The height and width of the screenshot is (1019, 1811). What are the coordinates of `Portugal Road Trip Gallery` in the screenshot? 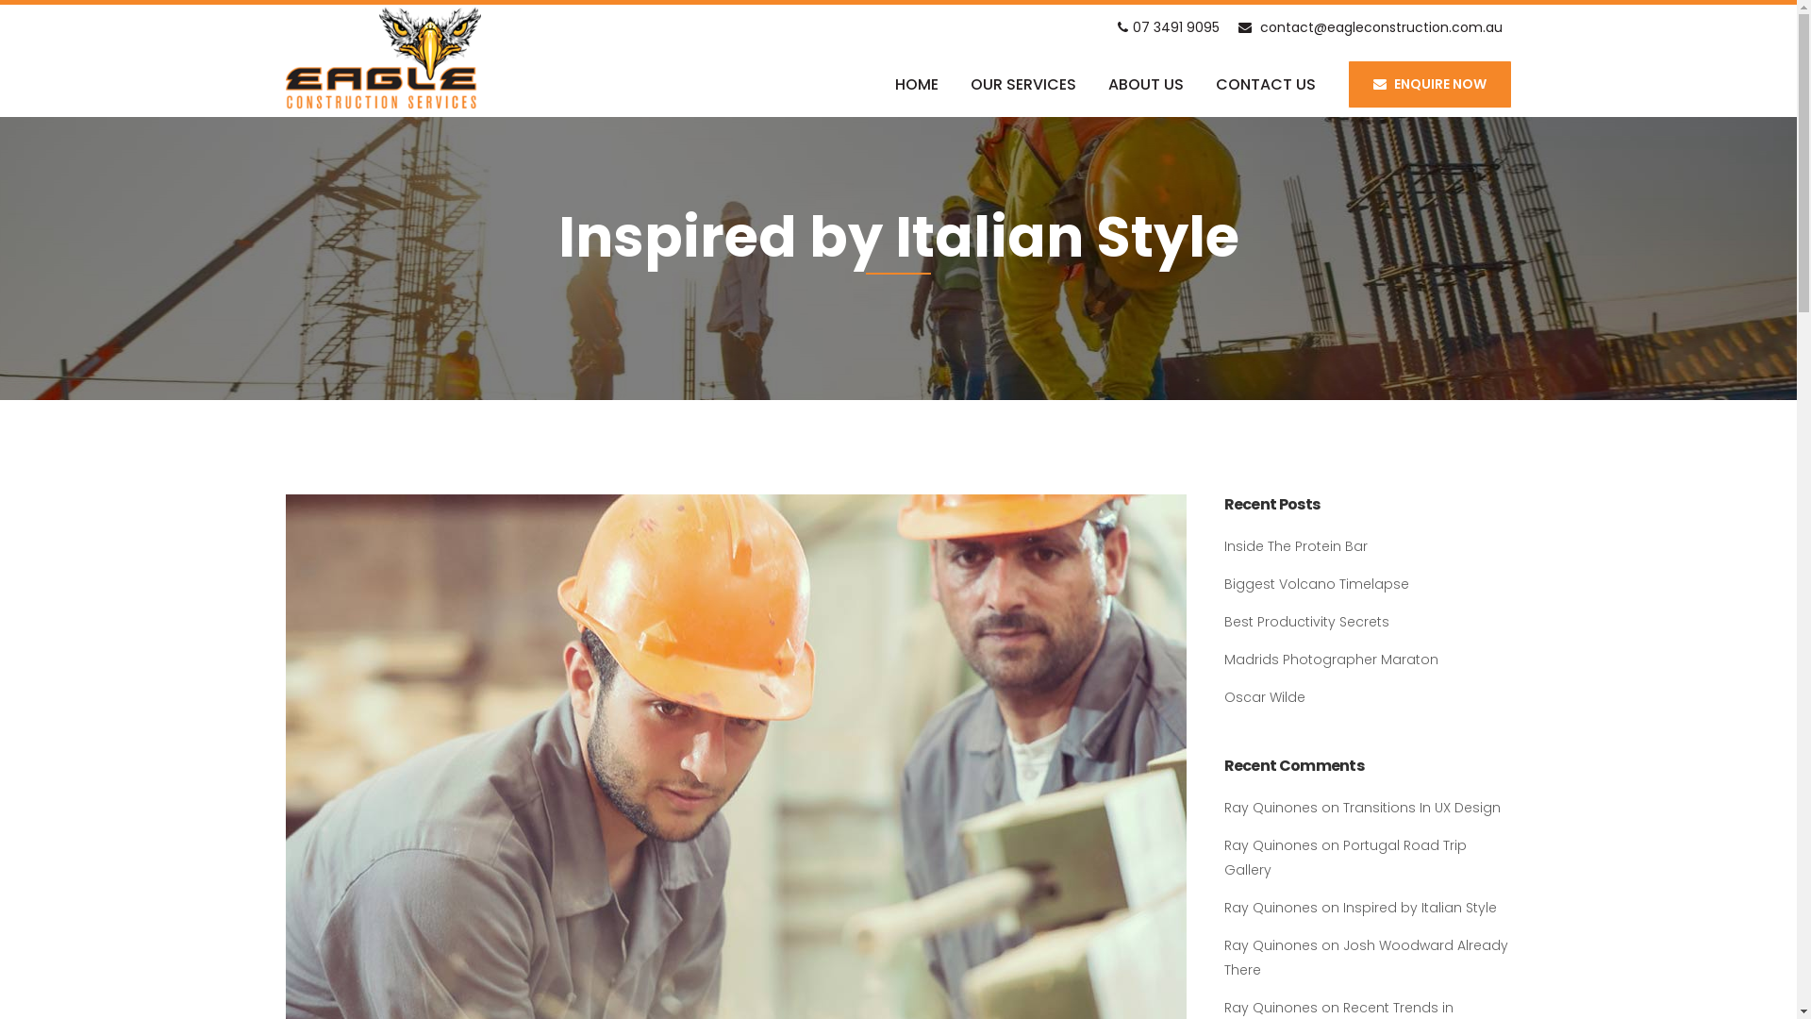 It's located at (1345, 858).